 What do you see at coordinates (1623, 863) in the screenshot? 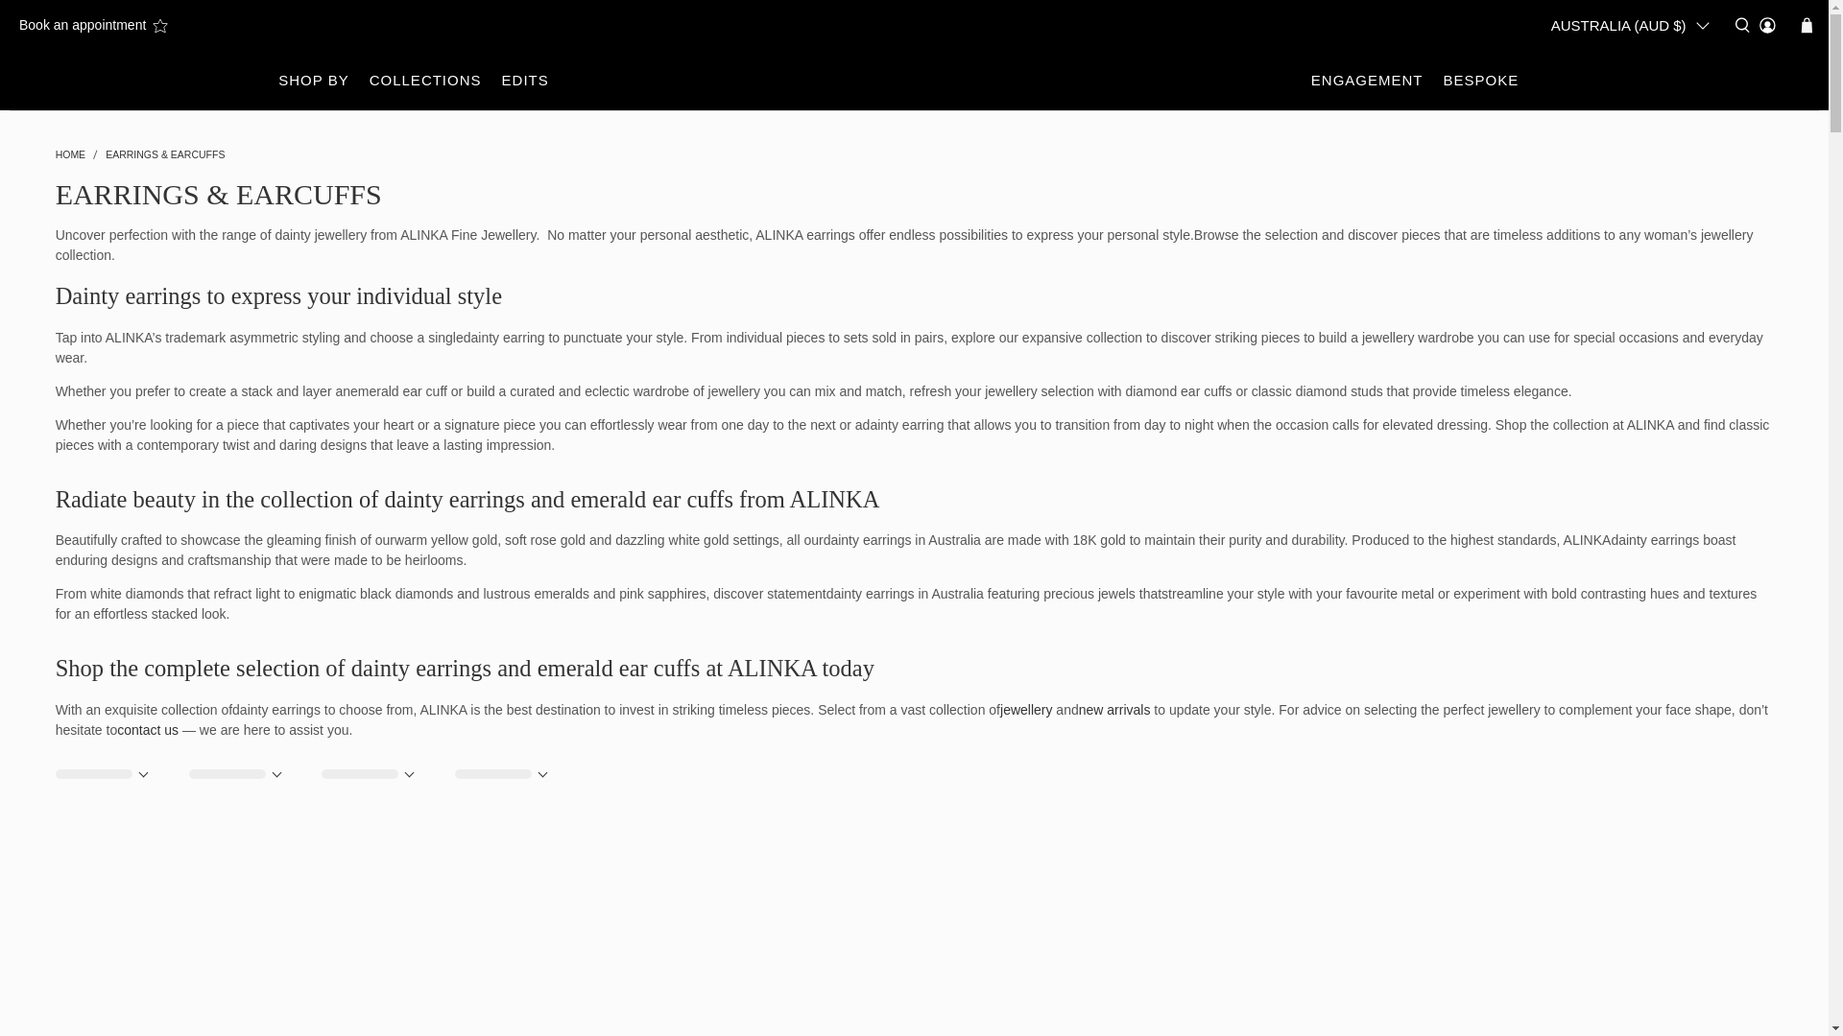
I see `BE` at bounding box center [1623, 863].